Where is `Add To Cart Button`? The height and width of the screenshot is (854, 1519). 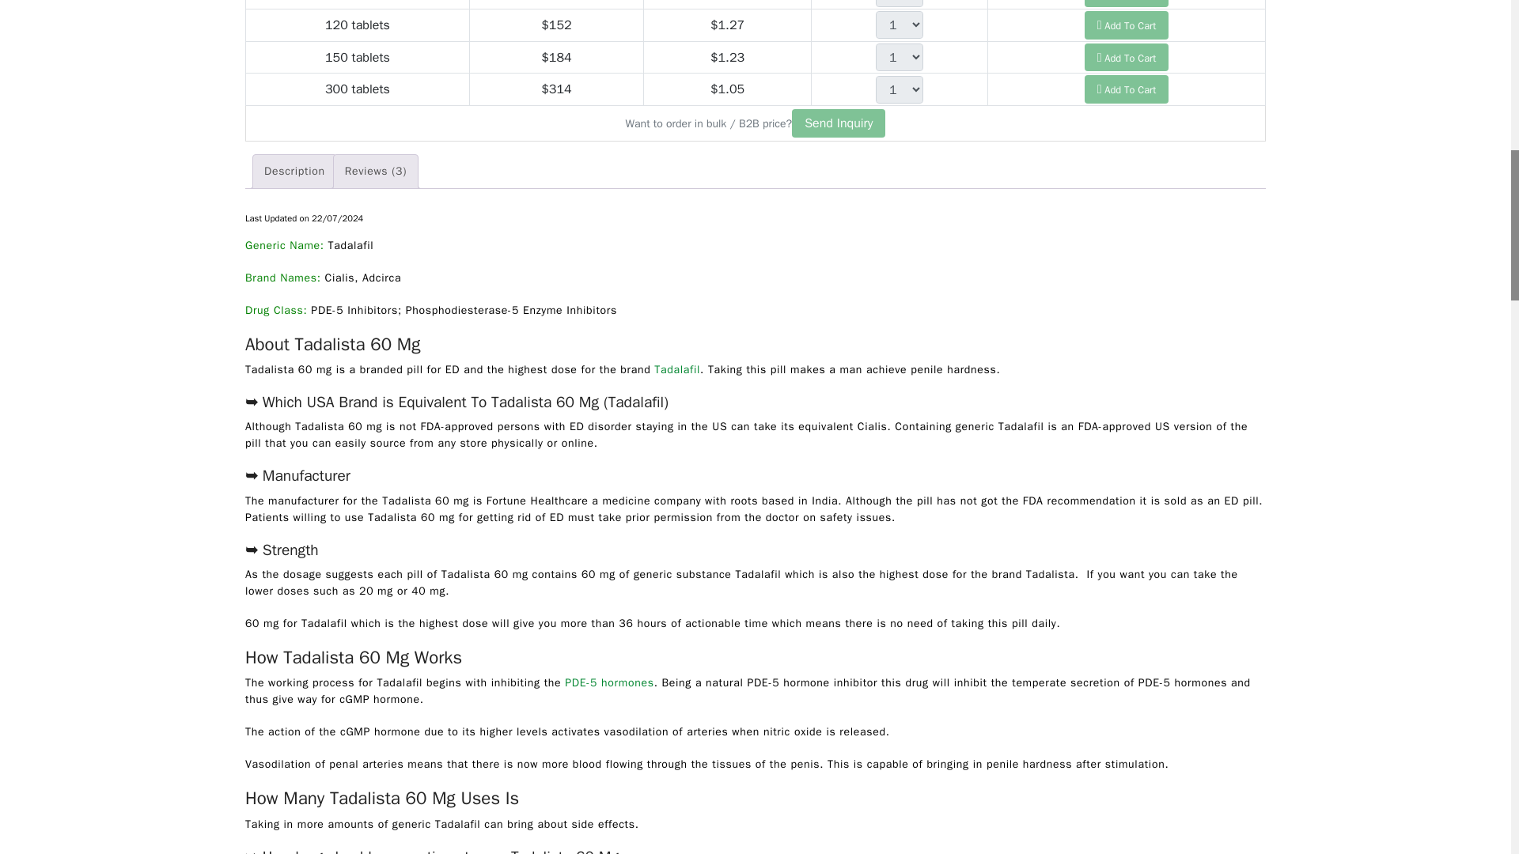 Add To Cart Button is located at coordinates (1127, 89).